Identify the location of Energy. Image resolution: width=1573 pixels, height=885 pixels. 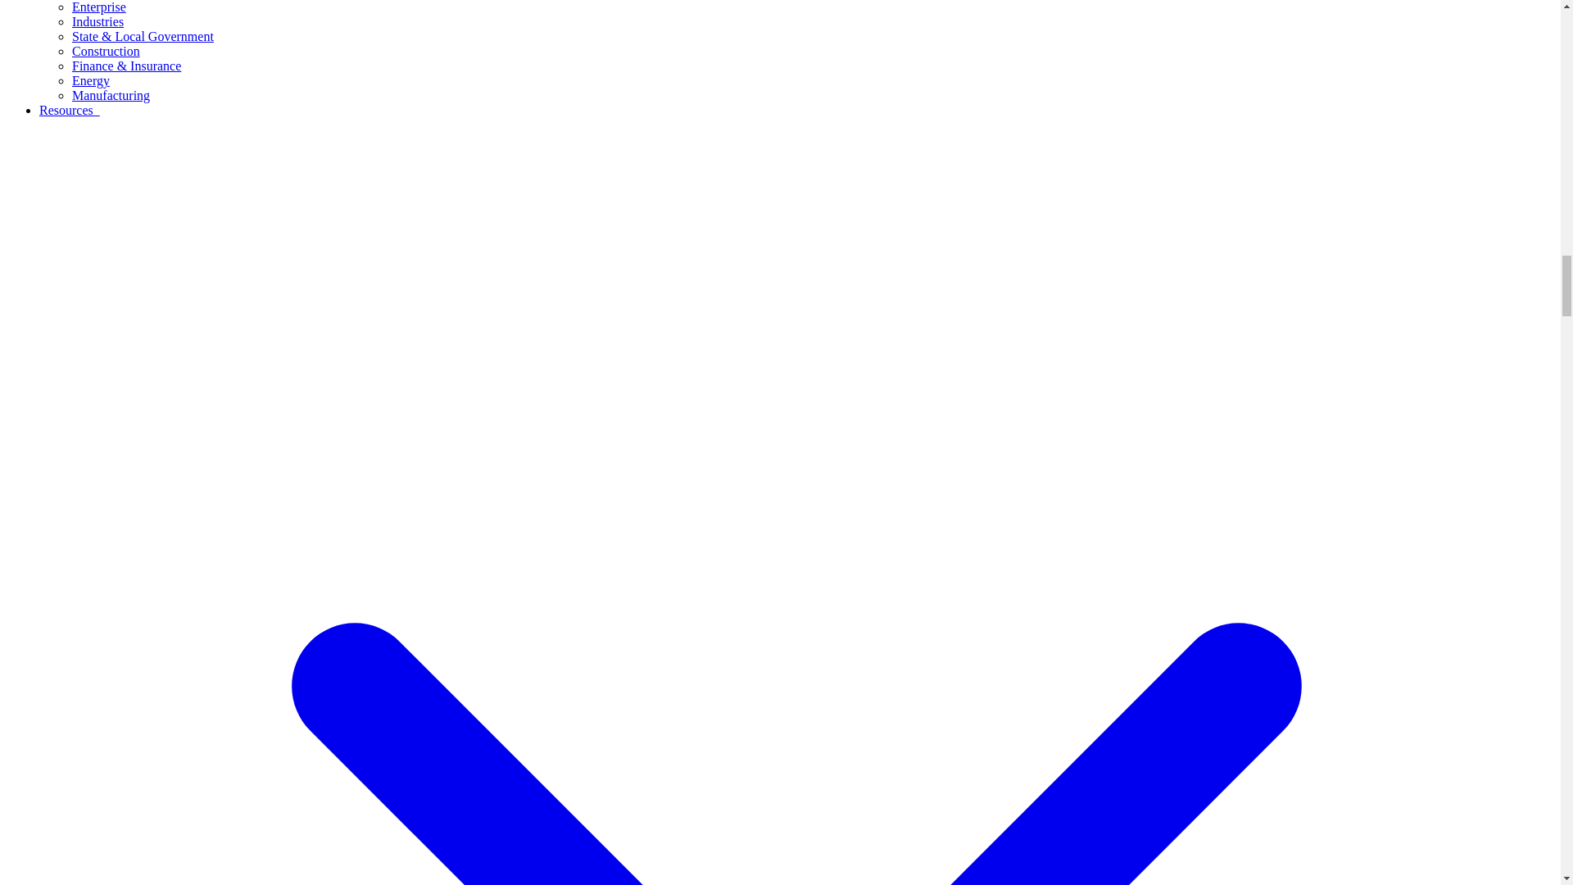
(91, 80).